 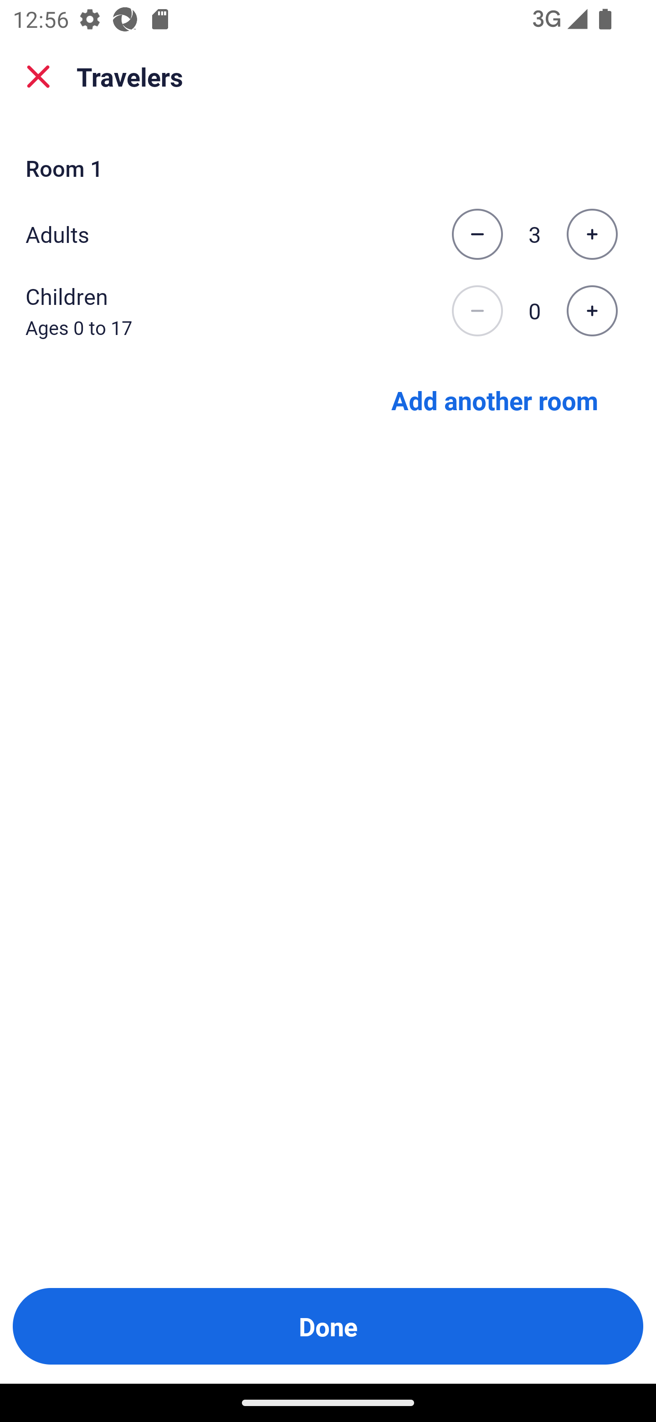 What do you see at coordinates (38, 77) in the screenshot?
I see `close` at bounding box center [38, 77].